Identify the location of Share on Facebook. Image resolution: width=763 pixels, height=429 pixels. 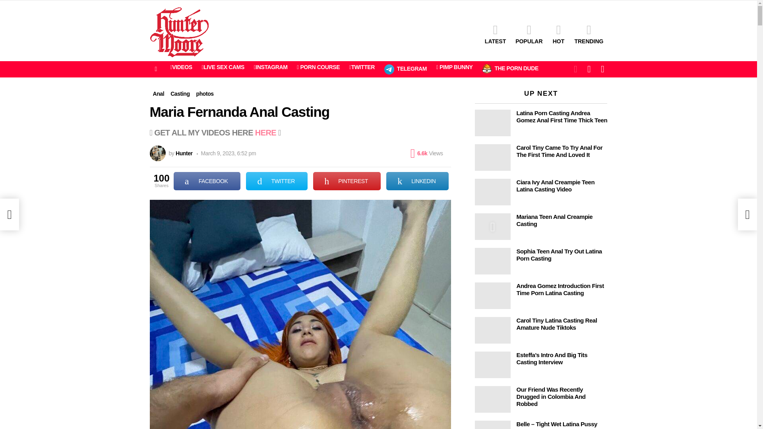
(207, 181).